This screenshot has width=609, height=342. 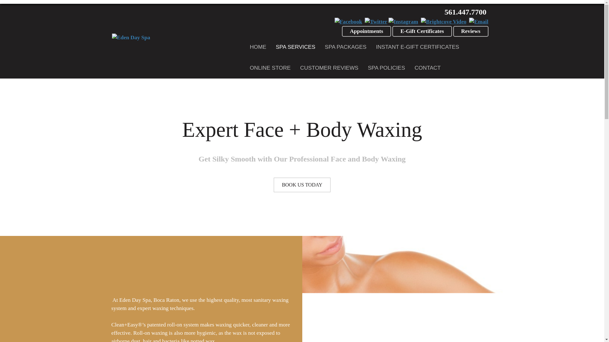 What do you see at coordinates (478, 22) in the screenshot?
I see `Email` at bounding box center [478, 22].